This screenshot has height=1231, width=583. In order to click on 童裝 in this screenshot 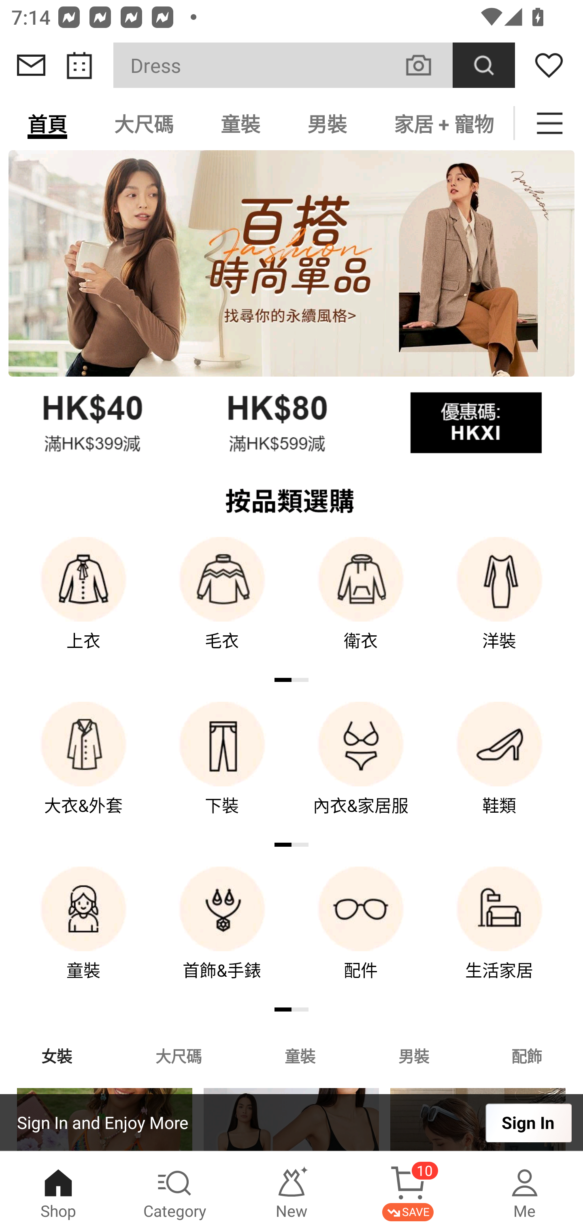, I will do `click(240, 123)`.